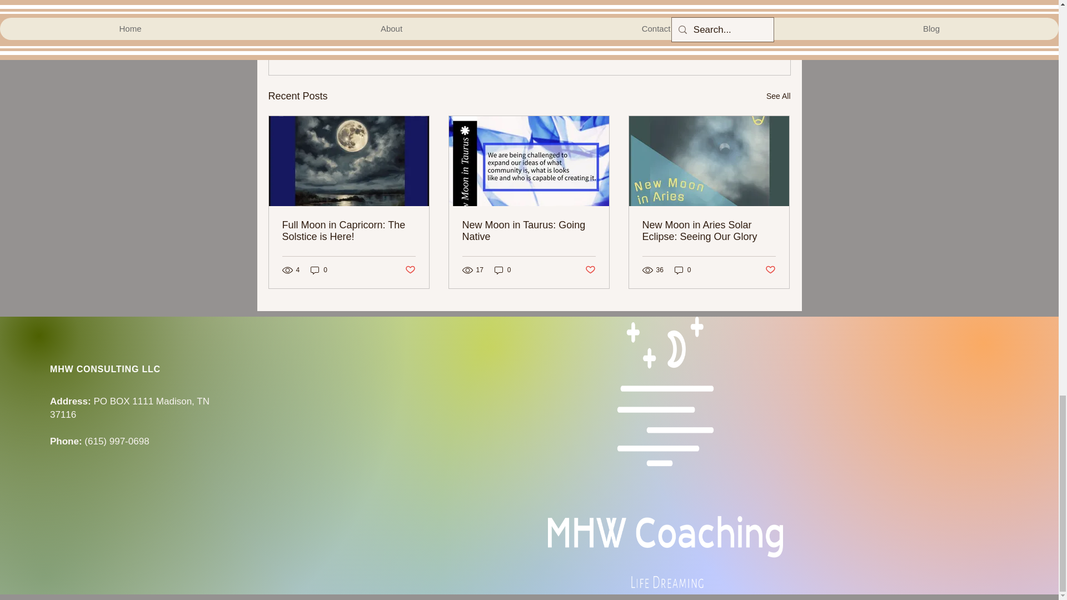 This screenshot has width=1067, height=600. What do you see at coordinates (778, 96) in the screenshot?
I see `See All` at bounding box center [778, 96].